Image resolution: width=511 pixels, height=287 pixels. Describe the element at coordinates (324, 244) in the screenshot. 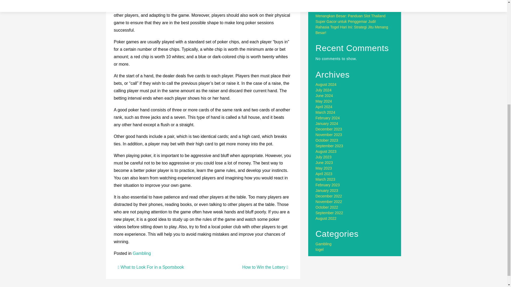

I see `Gambling` at that location.